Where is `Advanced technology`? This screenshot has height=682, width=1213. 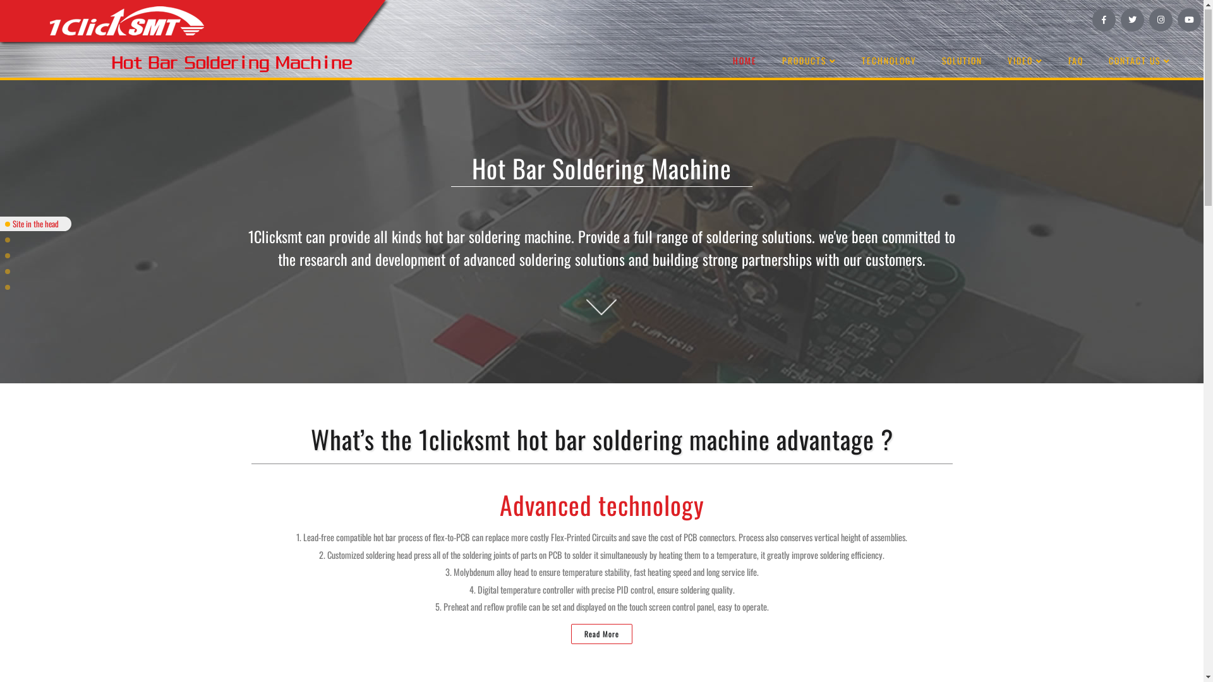
Advanced technology is located at coordinates (44, 240).